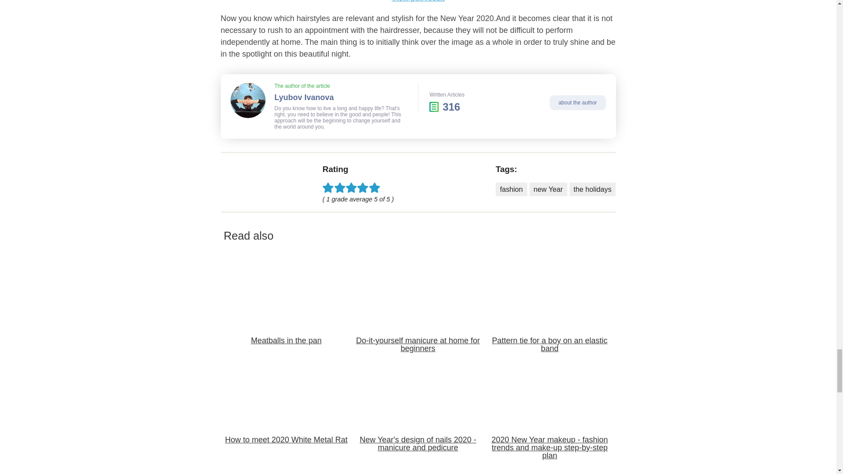 The image size is (843, 474). What do you see at coordinates (418, 1) in the screenshot?
I see `View Results Of This Poll` at bounding box center [418, 1].